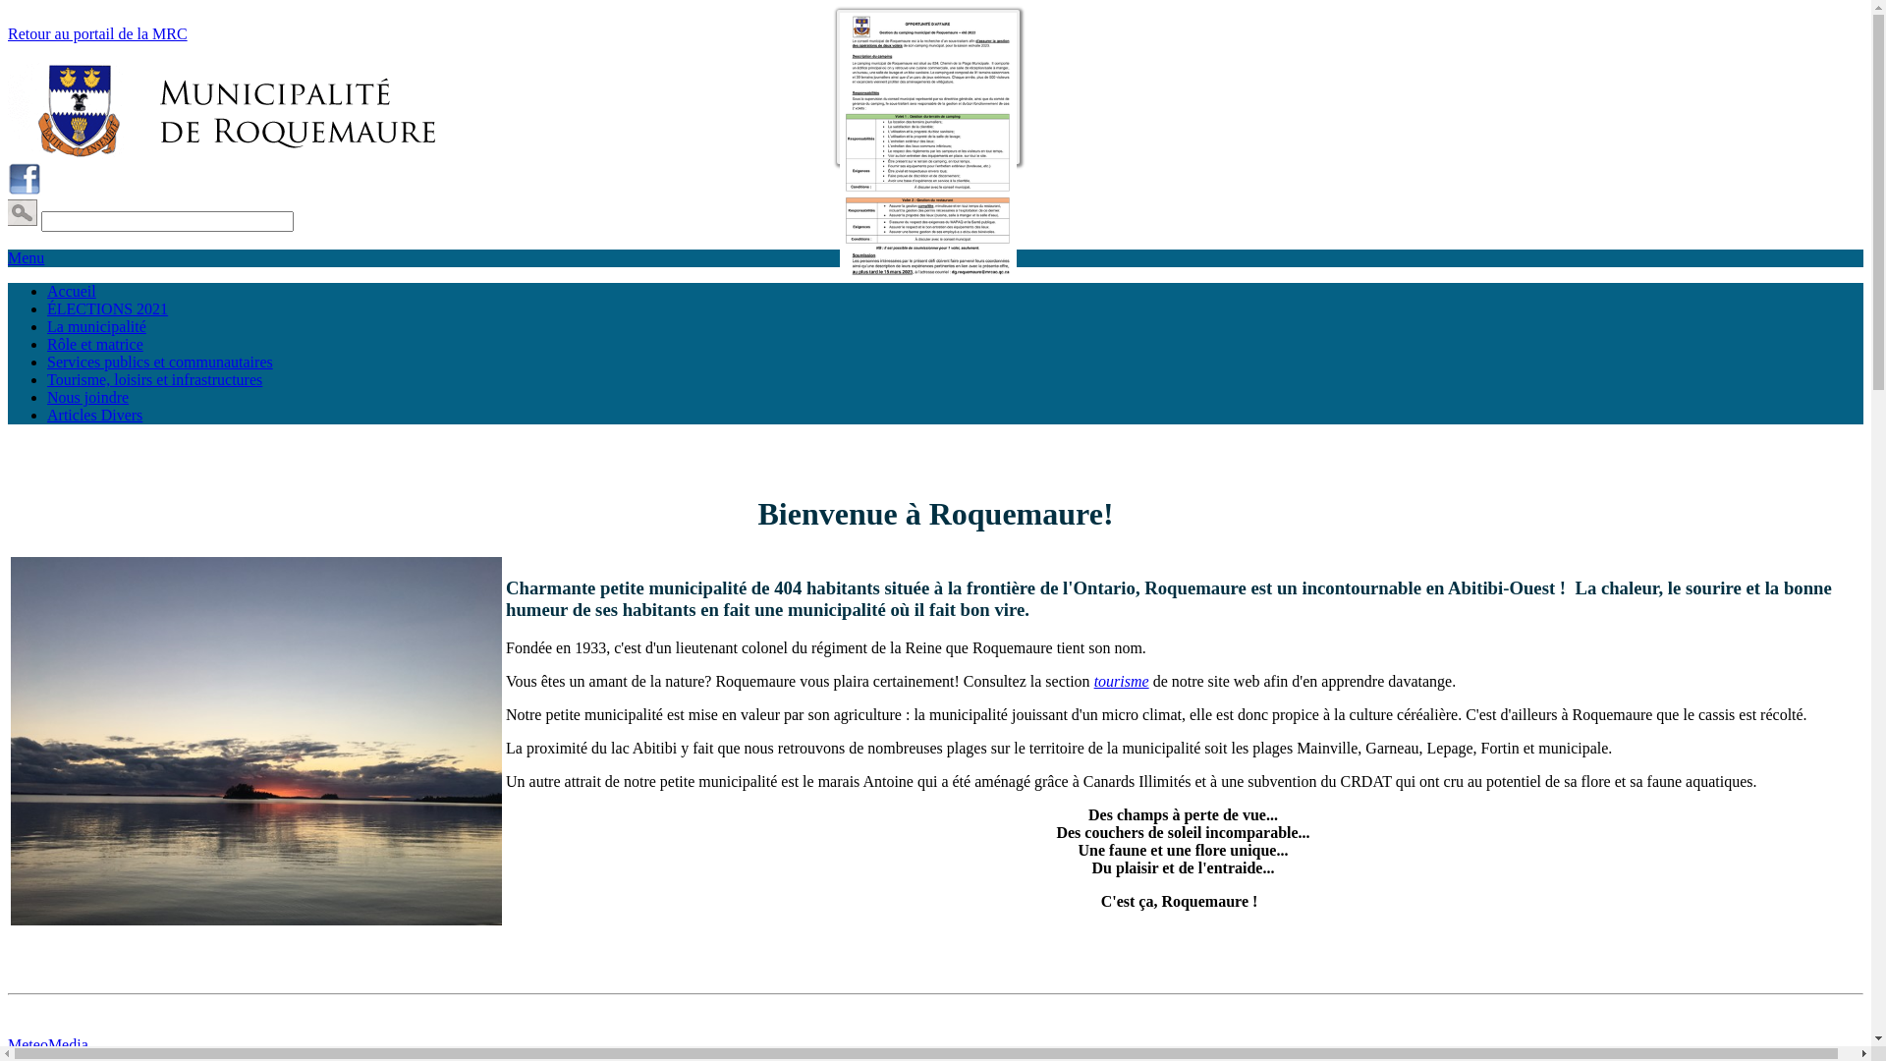 Image resolution: width=1886 pixels, height=1061 pixels. I want to click on Nous joindre, so click(88, 397).